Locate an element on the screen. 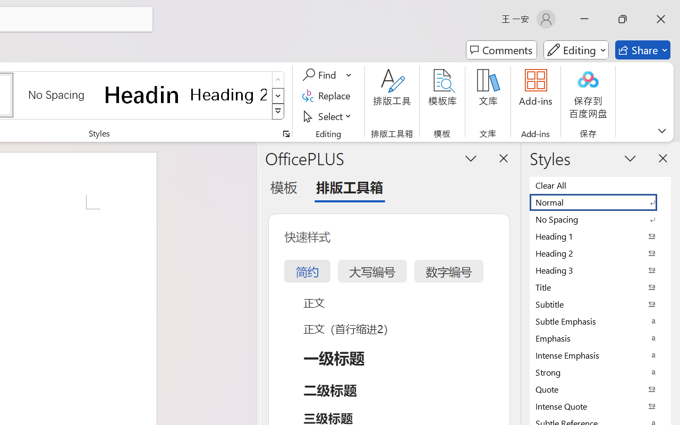  Strong is located at coordinates (600, 372).